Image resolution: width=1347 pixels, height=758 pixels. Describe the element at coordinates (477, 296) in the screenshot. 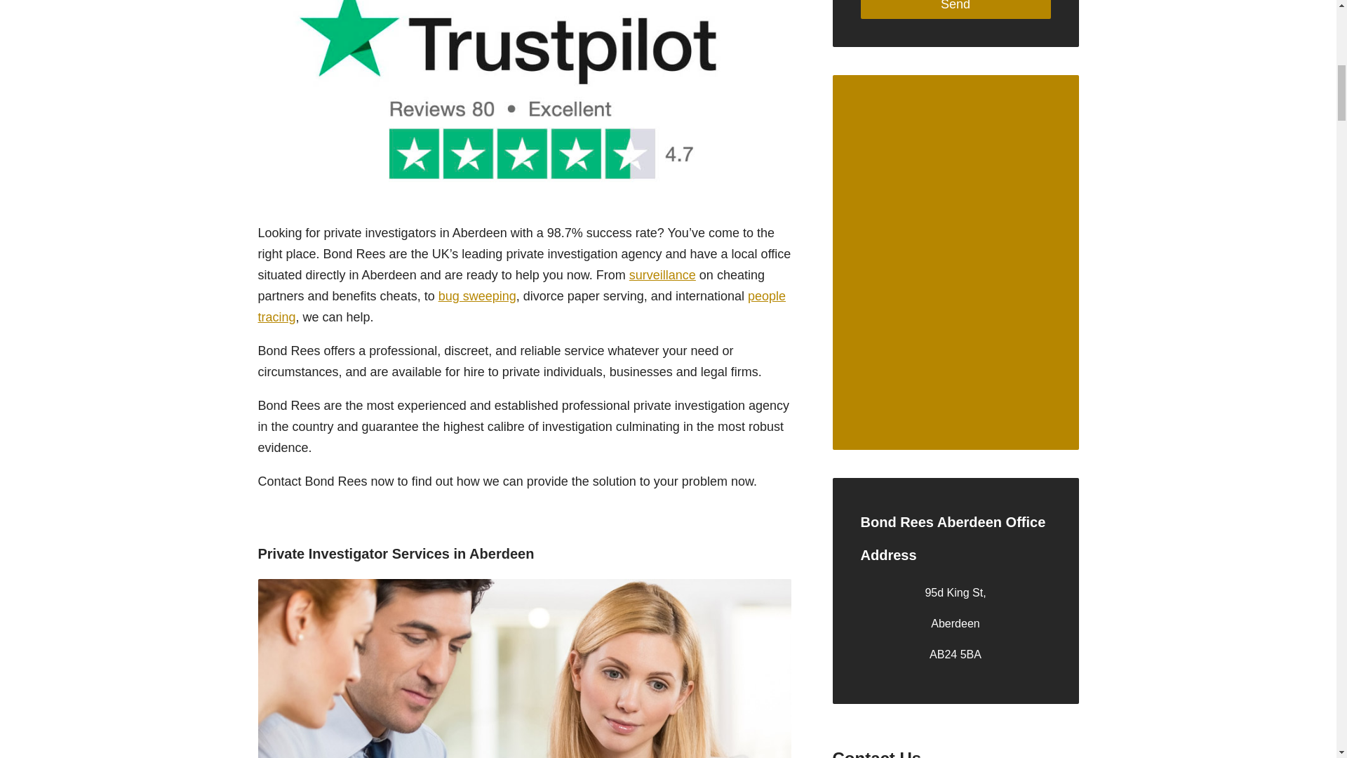

I see `bug sweeping` at that location.